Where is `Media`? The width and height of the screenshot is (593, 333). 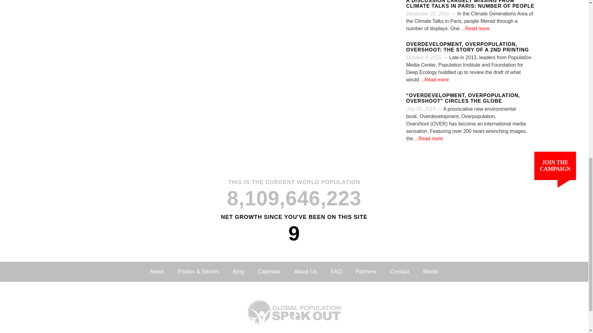
Media is located at coordinates (431, 271).